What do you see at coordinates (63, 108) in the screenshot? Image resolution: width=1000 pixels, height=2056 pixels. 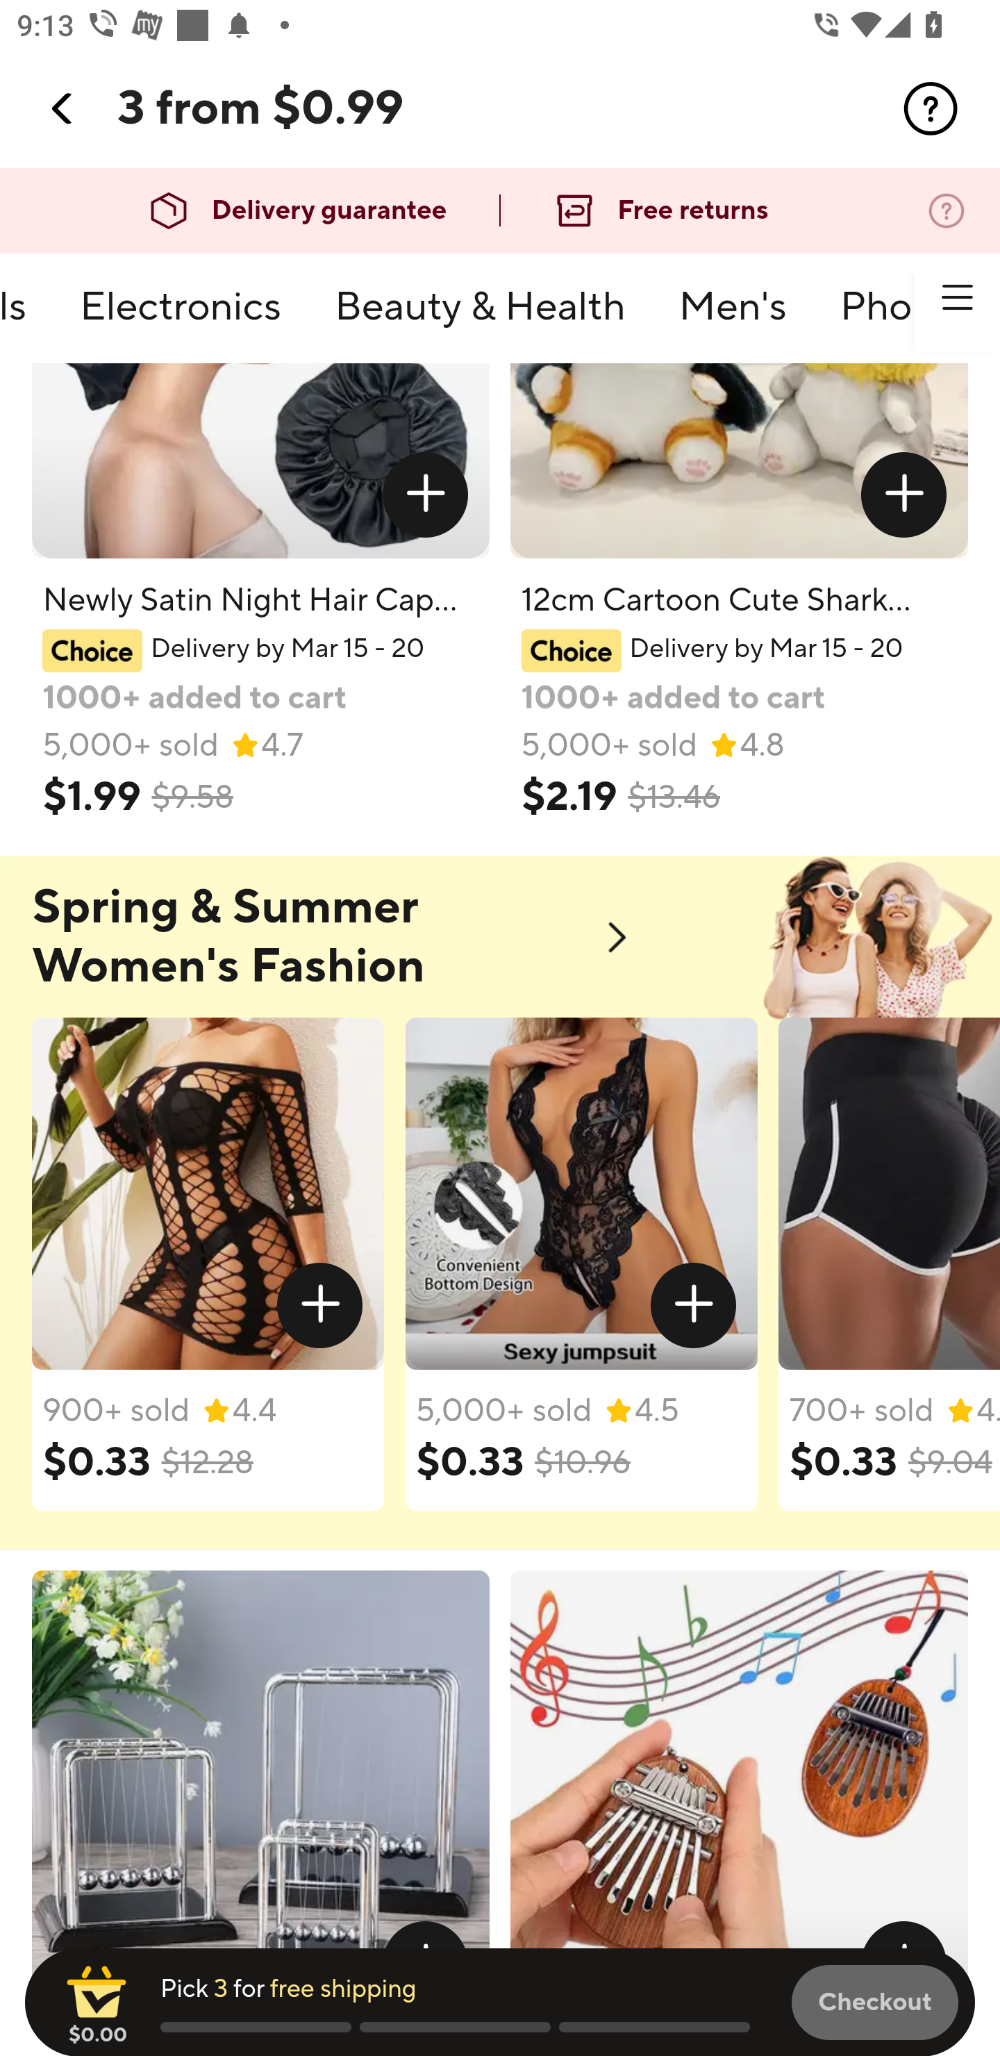 I see `` at bounding box center [63, 108].